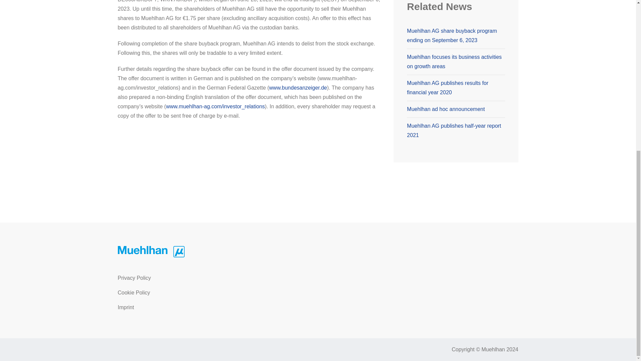 Image resolution: width=641 pixels, height=361 pixels. I want to click on Cookie Policy, so click(180, 293).